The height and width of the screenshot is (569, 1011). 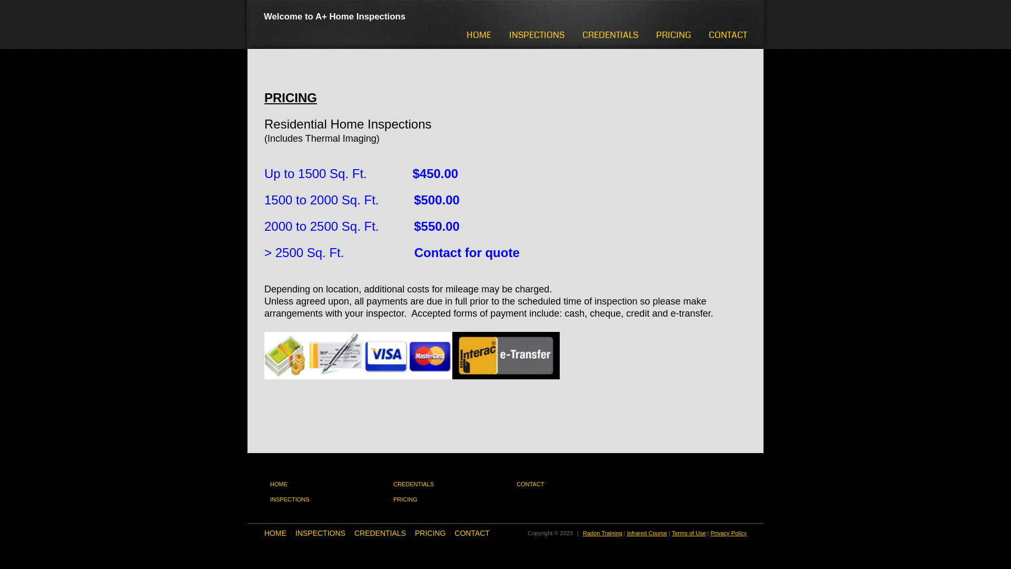 I want to click on CREDENTIALS, so click(x=610, y=35).